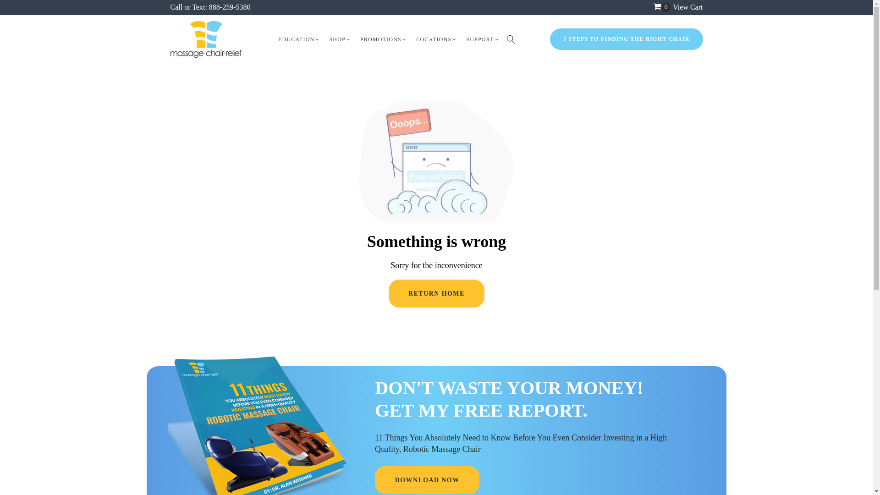 This screenshot has height=495, width=880. I want to click on View Cart, so click(687, 7).